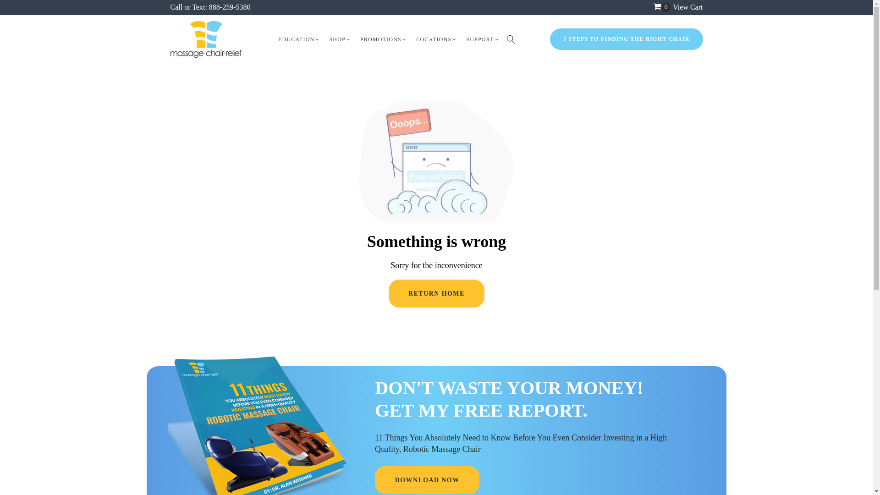 This screenshot has height=495, width=880. I want to click on View Cart, so click(687, 7).